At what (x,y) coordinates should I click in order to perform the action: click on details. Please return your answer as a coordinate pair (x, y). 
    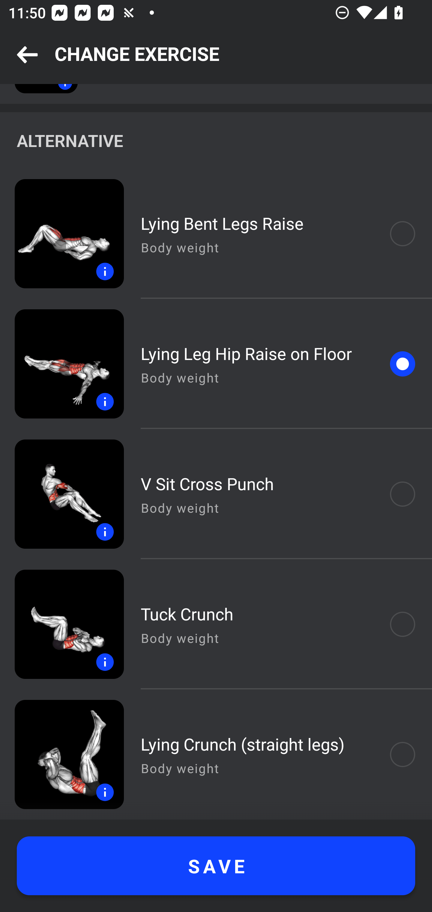
    Looking at the image, I should click on (62, 364).